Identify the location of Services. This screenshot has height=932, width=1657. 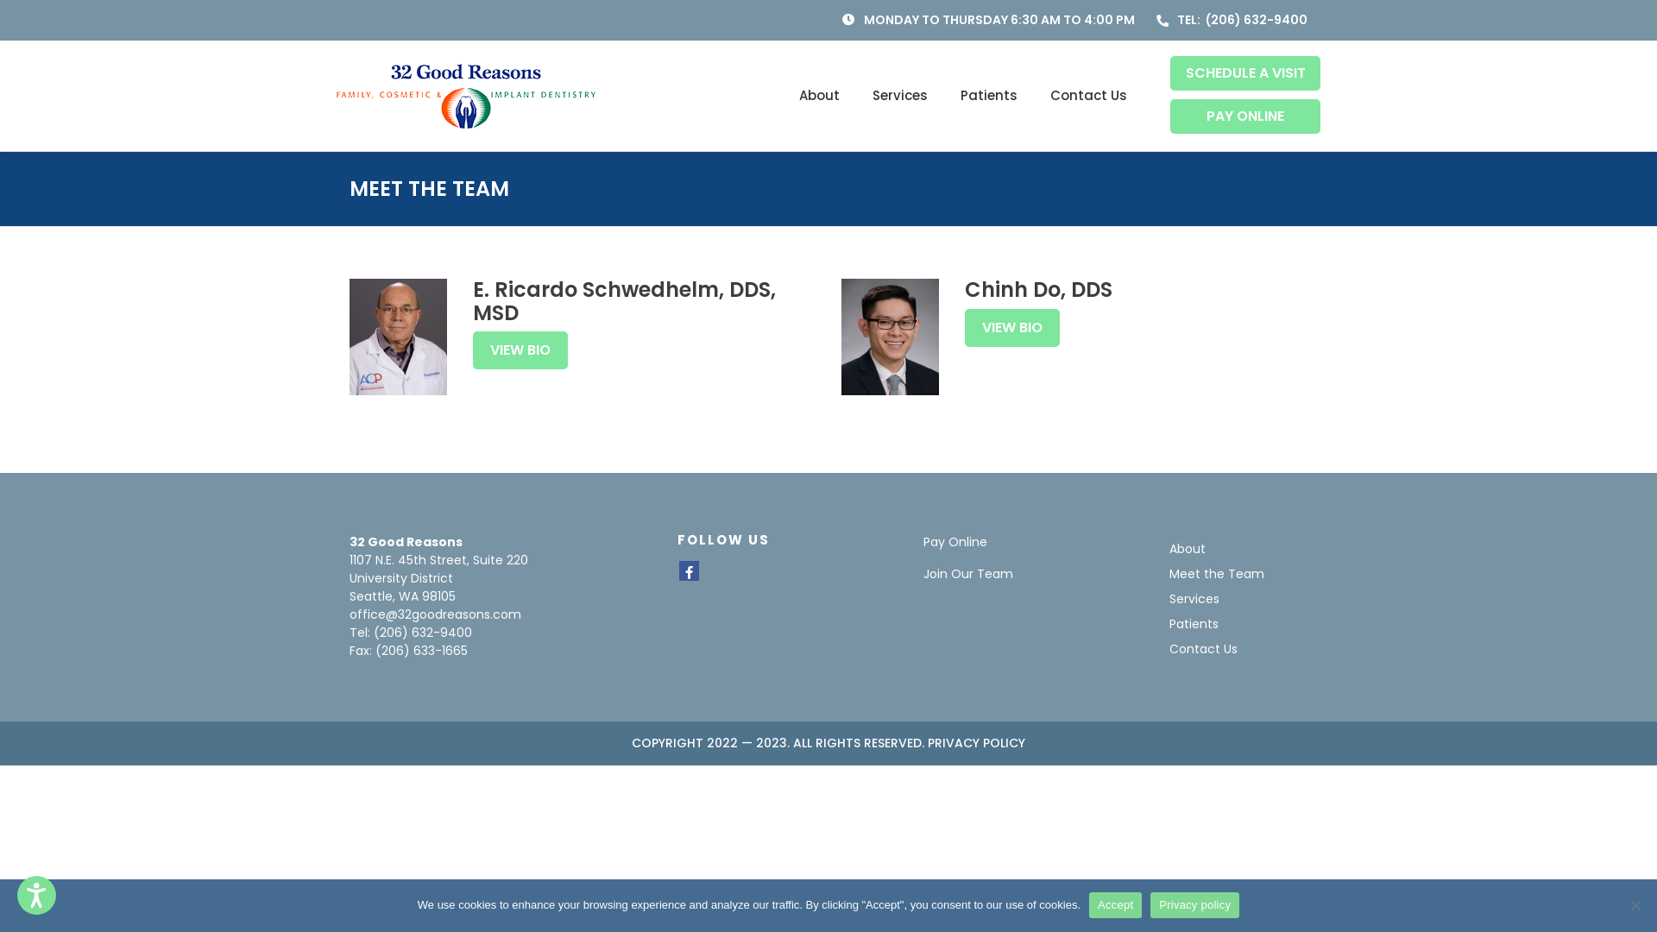
(900, 97).